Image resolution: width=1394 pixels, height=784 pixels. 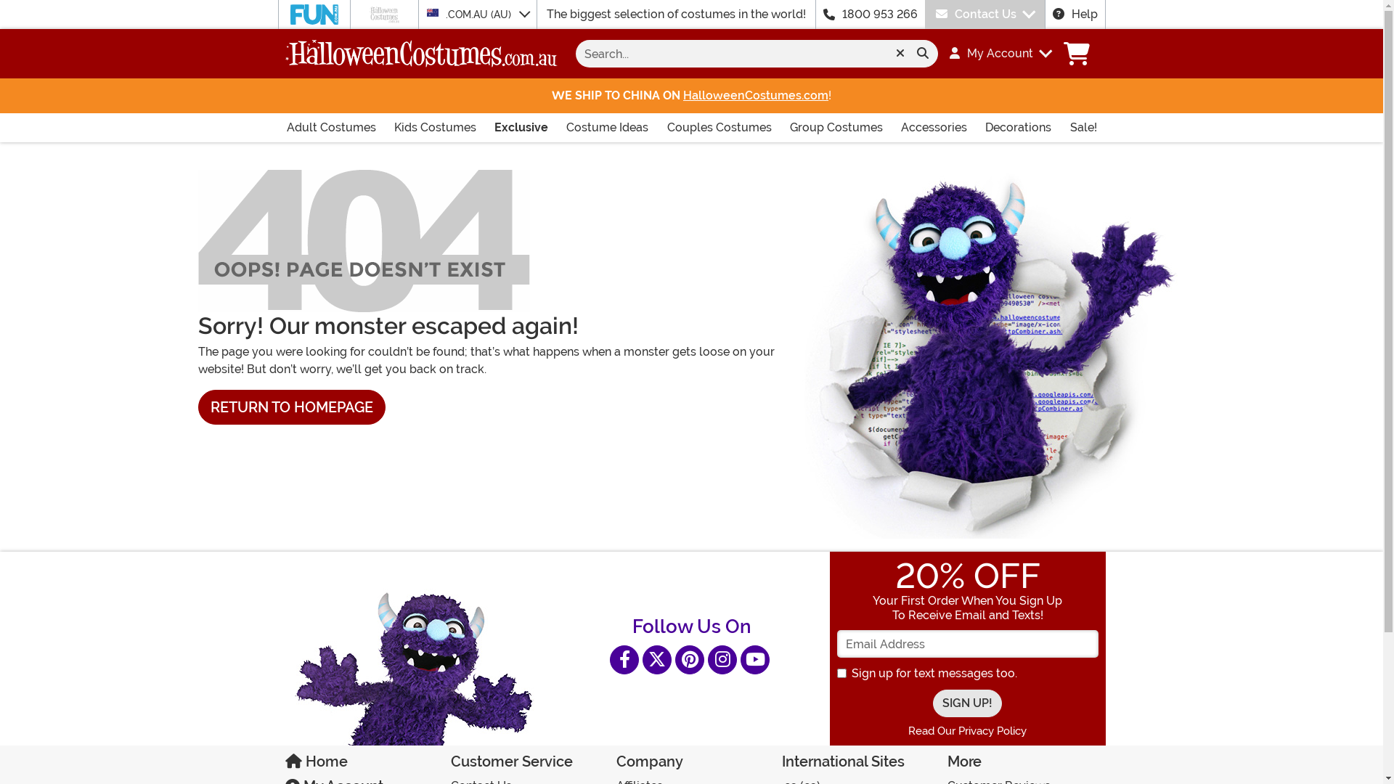 What do you see at coordinates (521, 128) in the screenshot?
I see `Exclusive` at bounding box center [521, 128].